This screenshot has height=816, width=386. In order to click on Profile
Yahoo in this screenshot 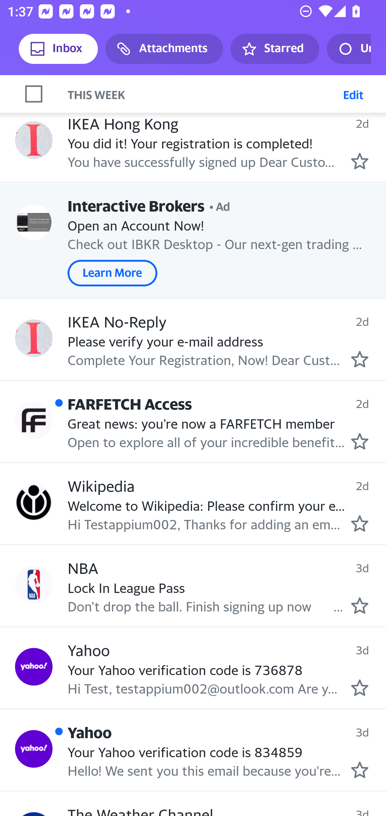, I will do `click(34, 749)`.